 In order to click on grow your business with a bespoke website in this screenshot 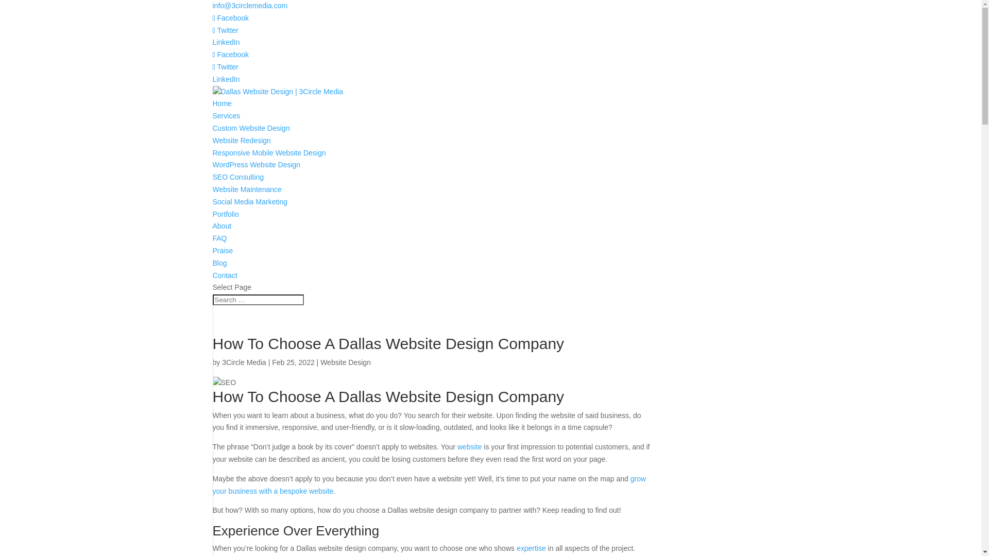, I will do `click(429, 485)`.